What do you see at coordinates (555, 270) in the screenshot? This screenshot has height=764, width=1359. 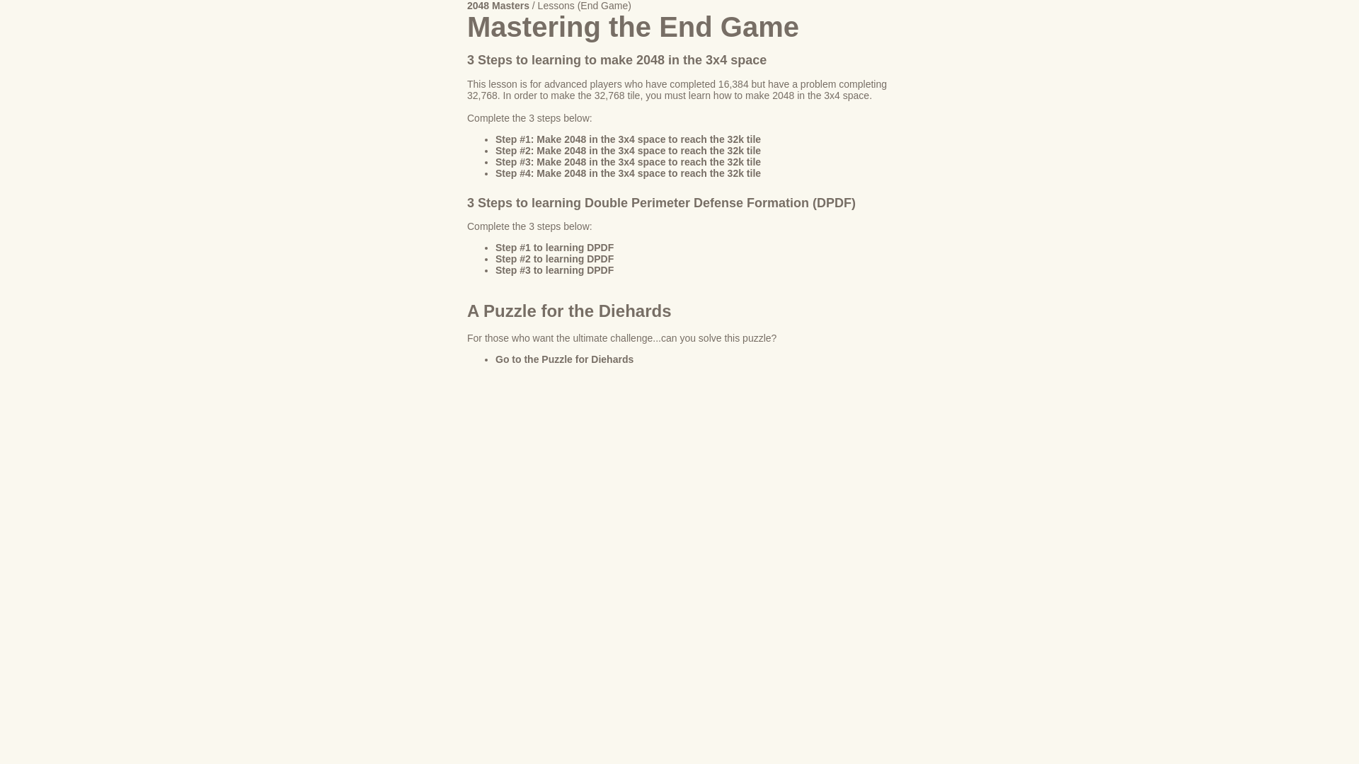 I see `Step #3 to learning DPDF` at bounding box center [555, 270].